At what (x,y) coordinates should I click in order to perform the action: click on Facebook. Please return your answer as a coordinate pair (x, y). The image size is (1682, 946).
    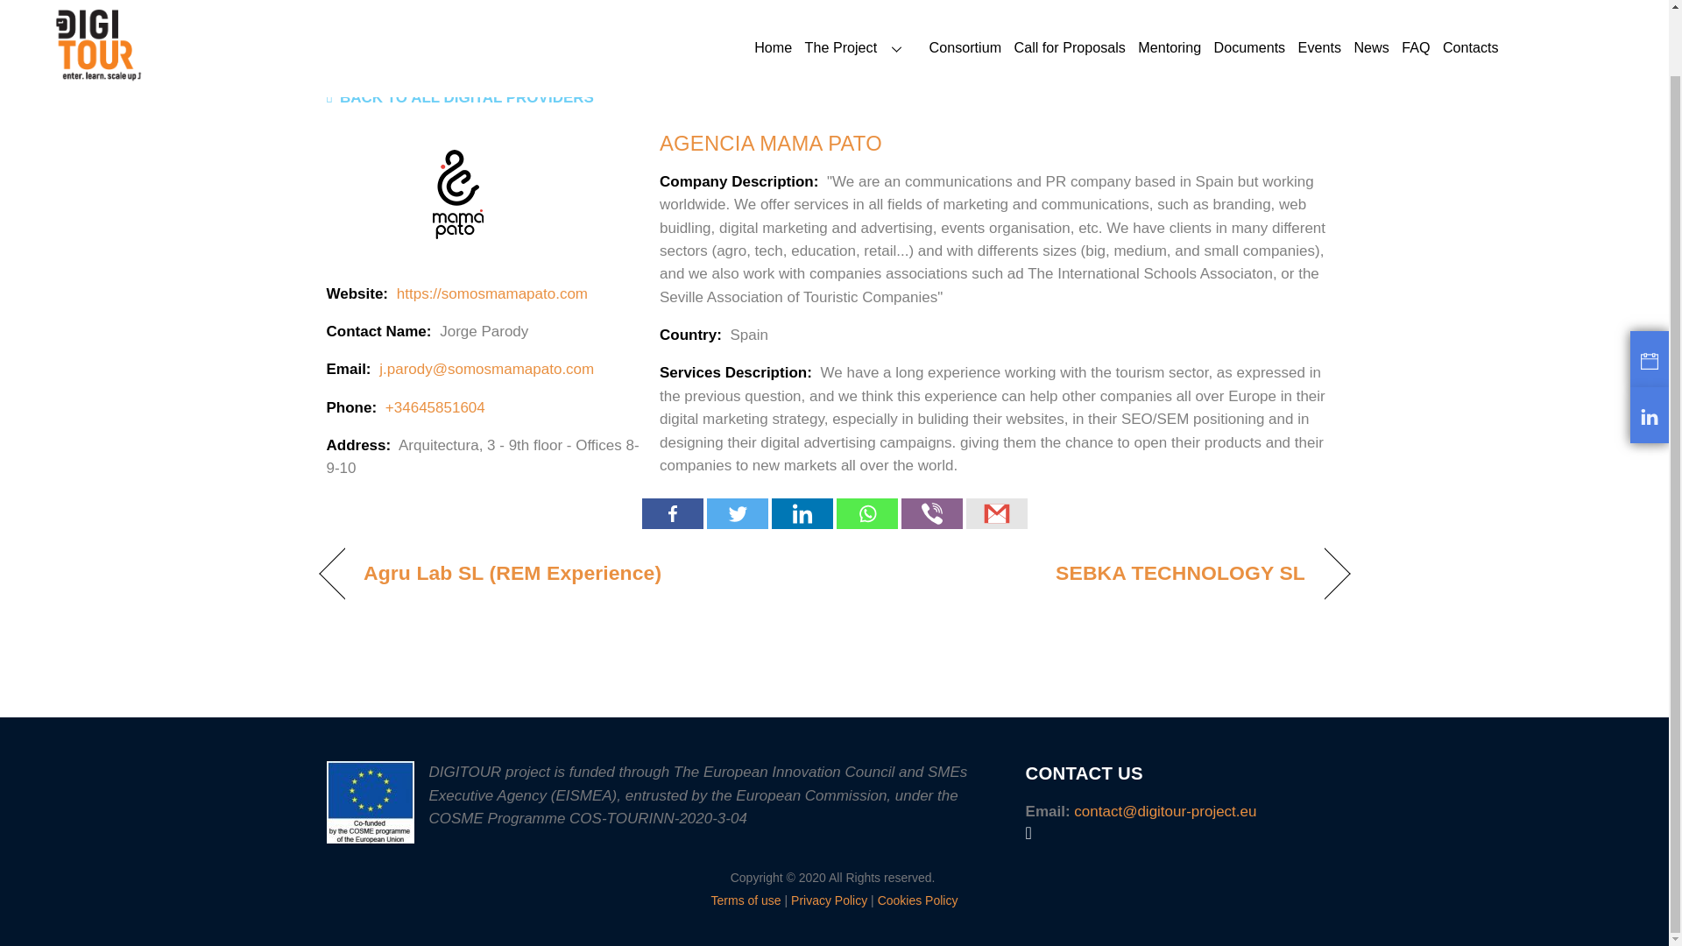
    Looking at the image, I should click on (671, 513).